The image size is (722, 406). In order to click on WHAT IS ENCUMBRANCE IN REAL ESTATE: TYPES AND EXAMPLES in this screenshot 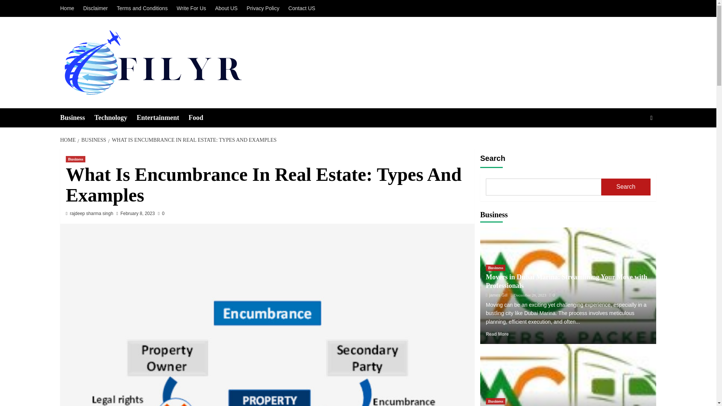, I will do `click(193, 140)`.